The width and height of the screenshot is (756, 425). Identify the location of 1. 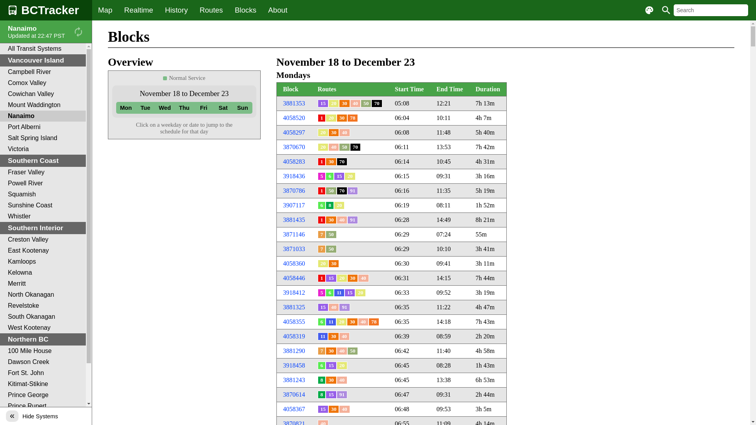
(322, 191).